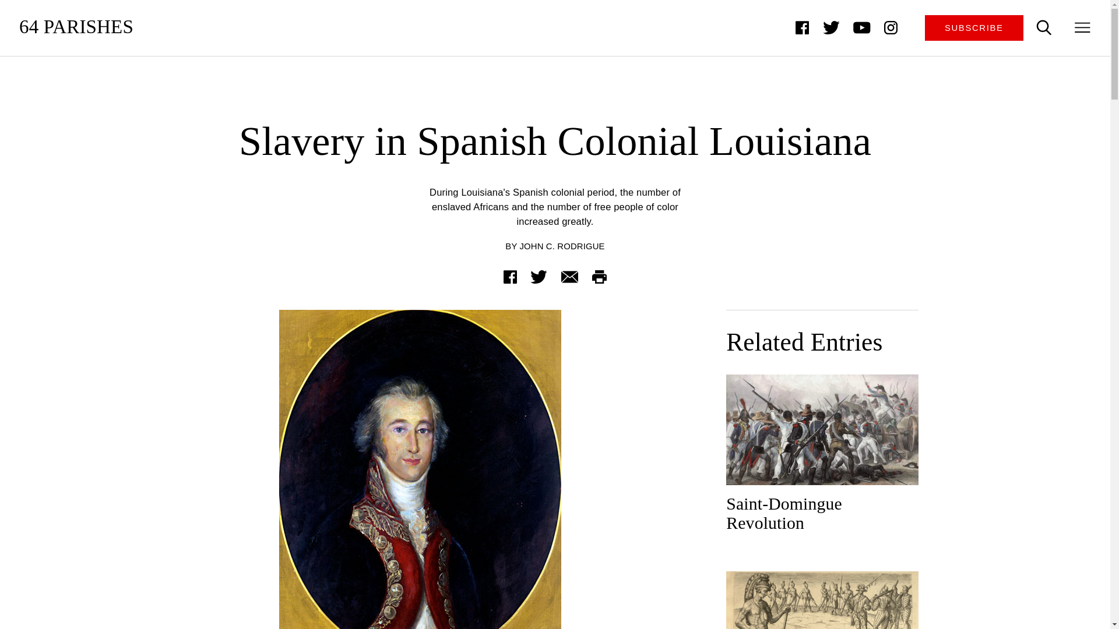 This screenshot has height=629, width=1119. I want to click on Share via Email, so click(569, 276).